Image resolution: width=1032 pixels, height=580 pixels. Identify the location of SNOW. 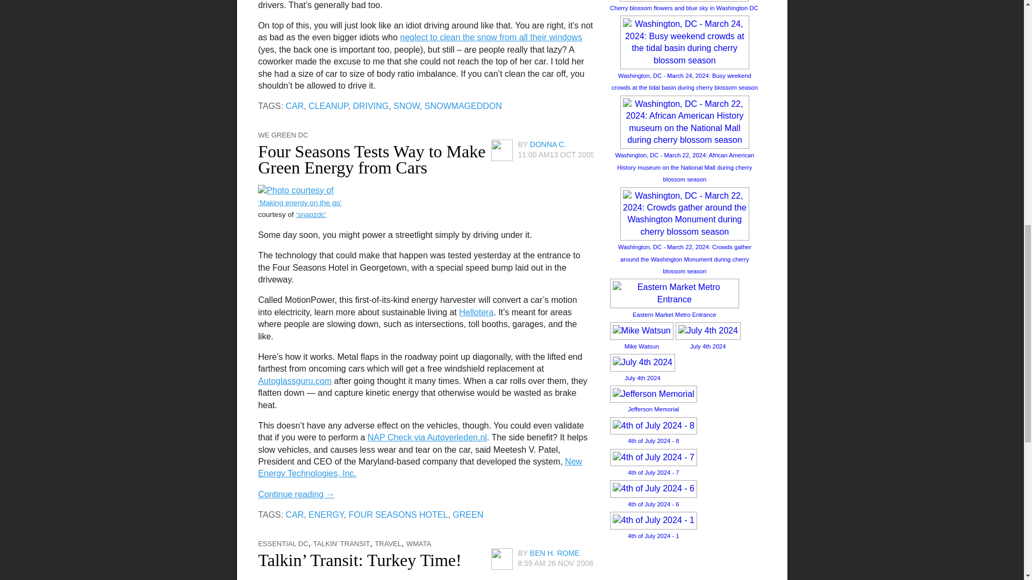
(406, 106).